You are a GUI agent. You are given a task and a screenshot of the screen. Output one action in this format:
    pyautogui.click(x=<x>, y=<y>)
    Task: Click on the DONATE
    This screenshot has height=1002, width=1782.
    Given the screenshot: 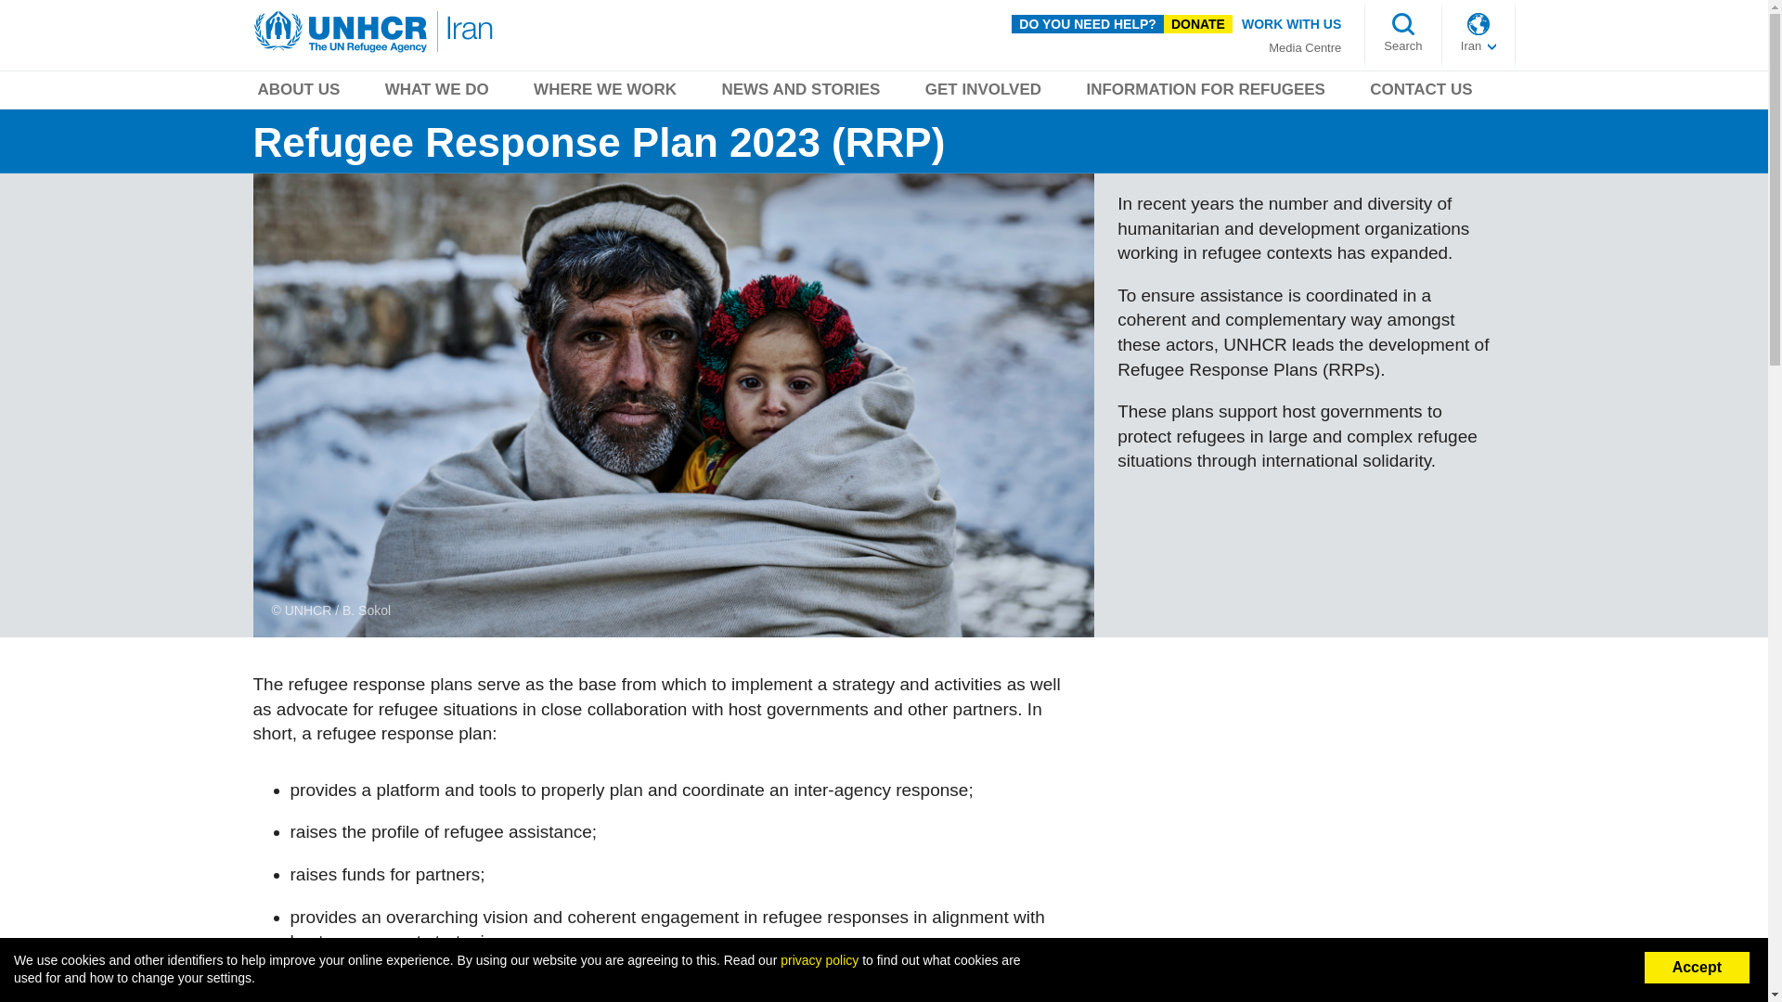 What is the action you would take?
    pyautogui.click(x=1197, y=24)
    